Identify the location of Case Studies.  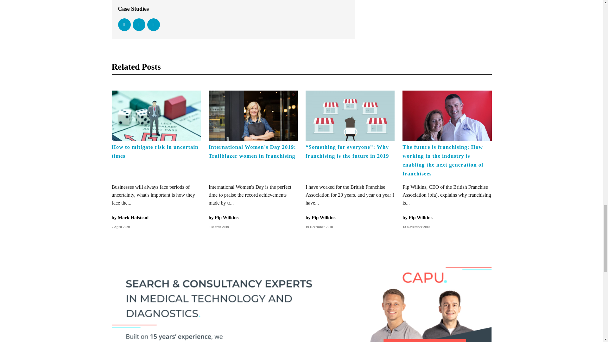
(133, 9).